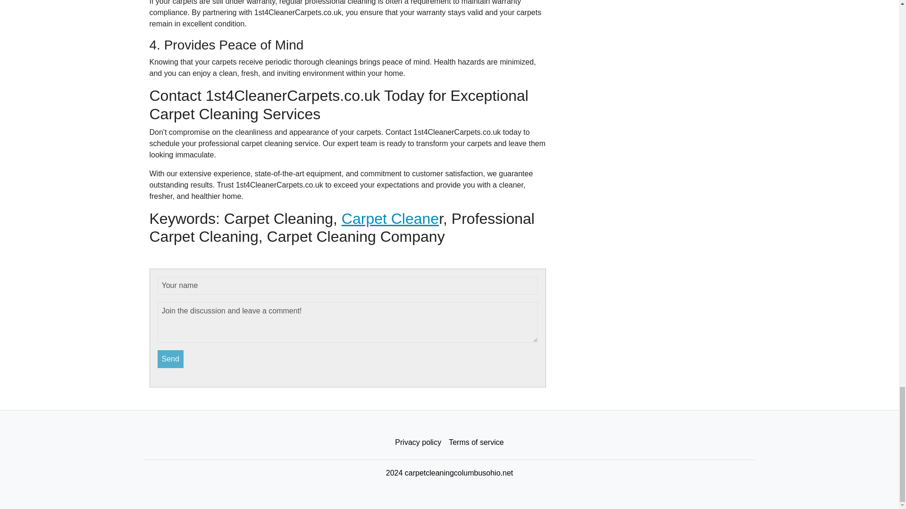 The height and width of the screenshot is (509, 906). Describe the element at coordinates (476, 443) in the screenshot. I see `Terms of service` at that location.